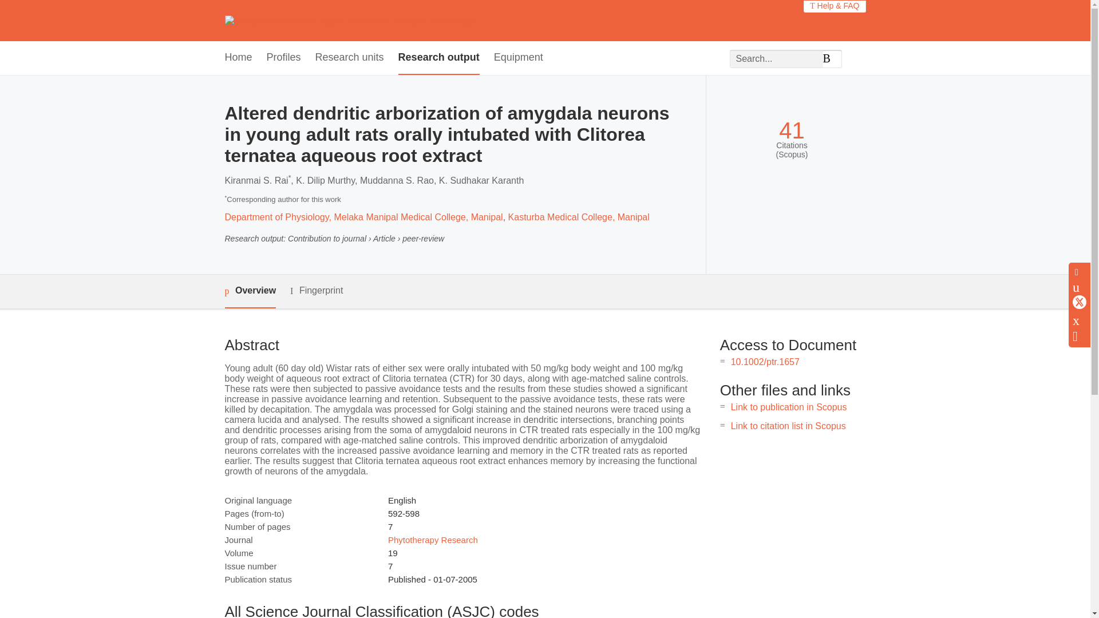 Image resolution: width=1099 pixels, height=618 pixels. Describe the element at coordinates (438, 58) in the screenshot. I see `Research output` at that location.